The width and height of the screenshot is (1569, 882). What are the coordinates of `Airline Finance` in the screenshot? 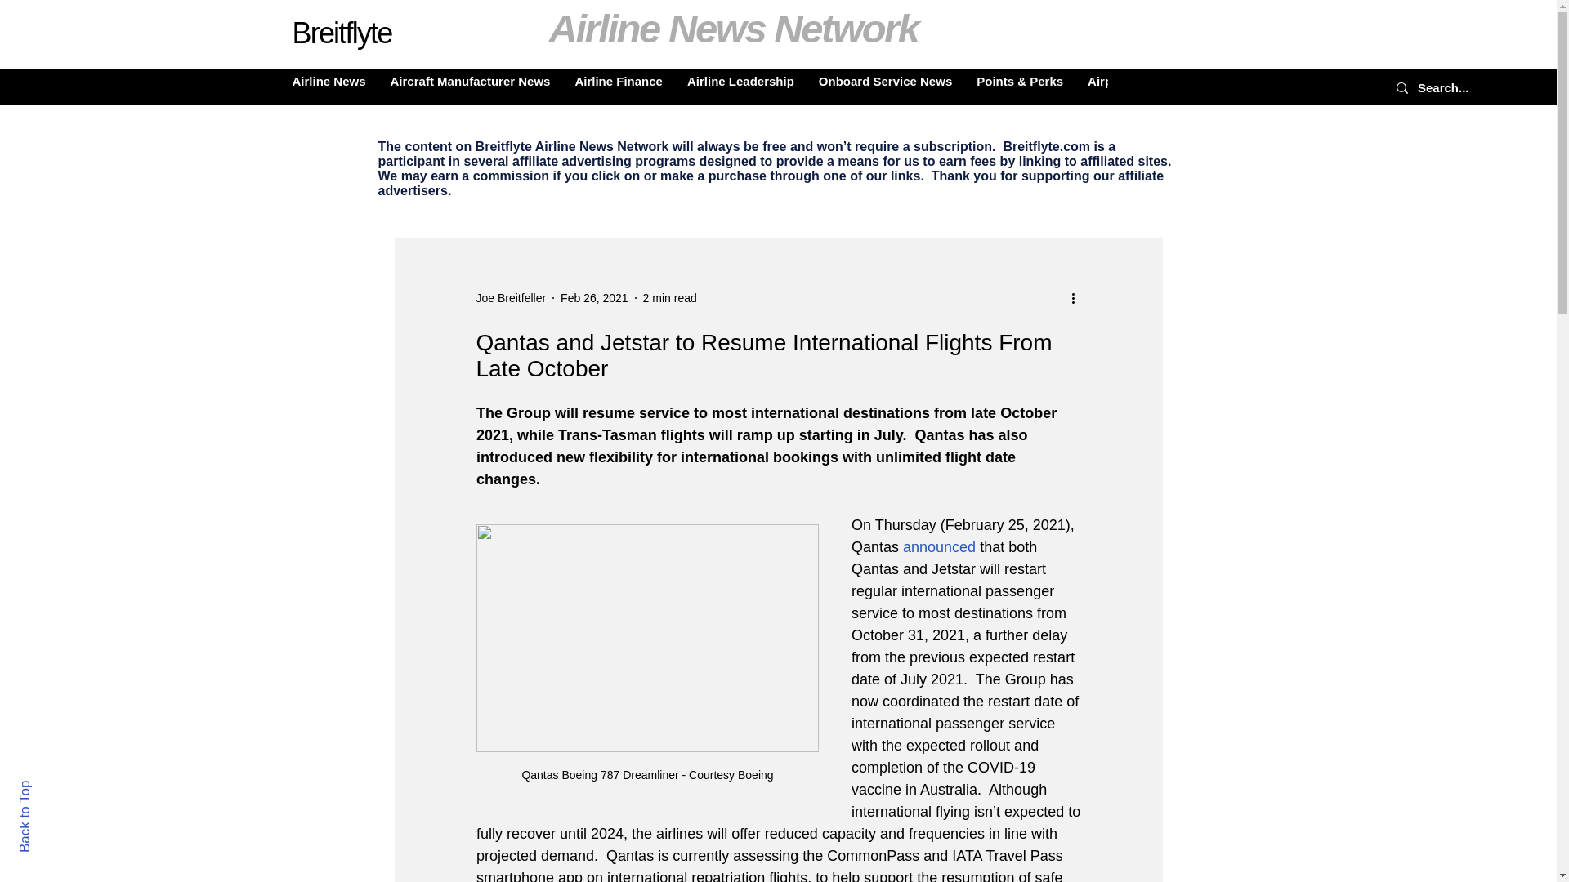 It's located at (618, 87).